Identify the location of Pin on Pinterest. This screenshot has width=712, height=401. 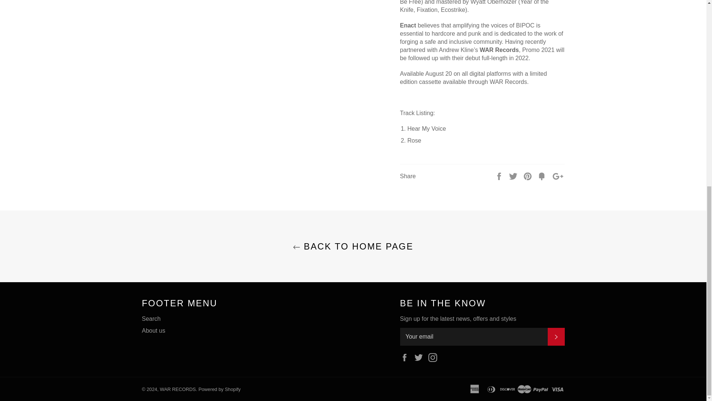
(528, 176).